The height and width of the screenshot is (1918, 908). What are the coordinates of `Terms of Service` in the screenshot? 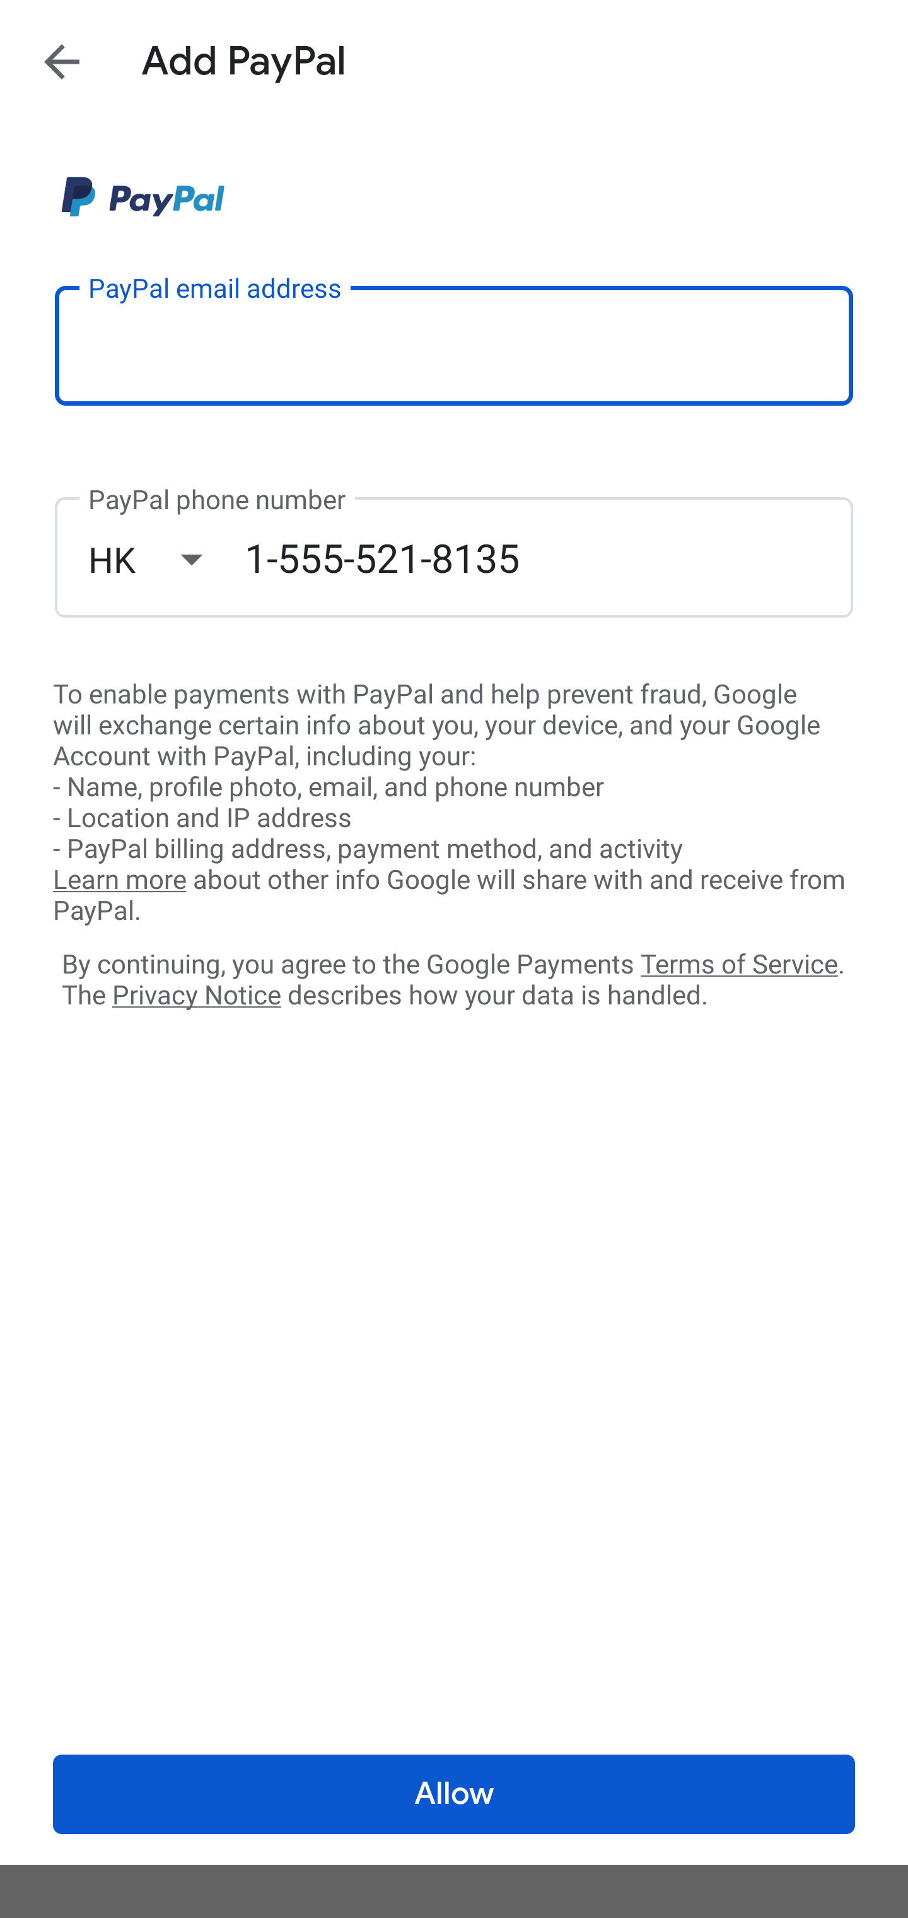 It's located at (739, 963).